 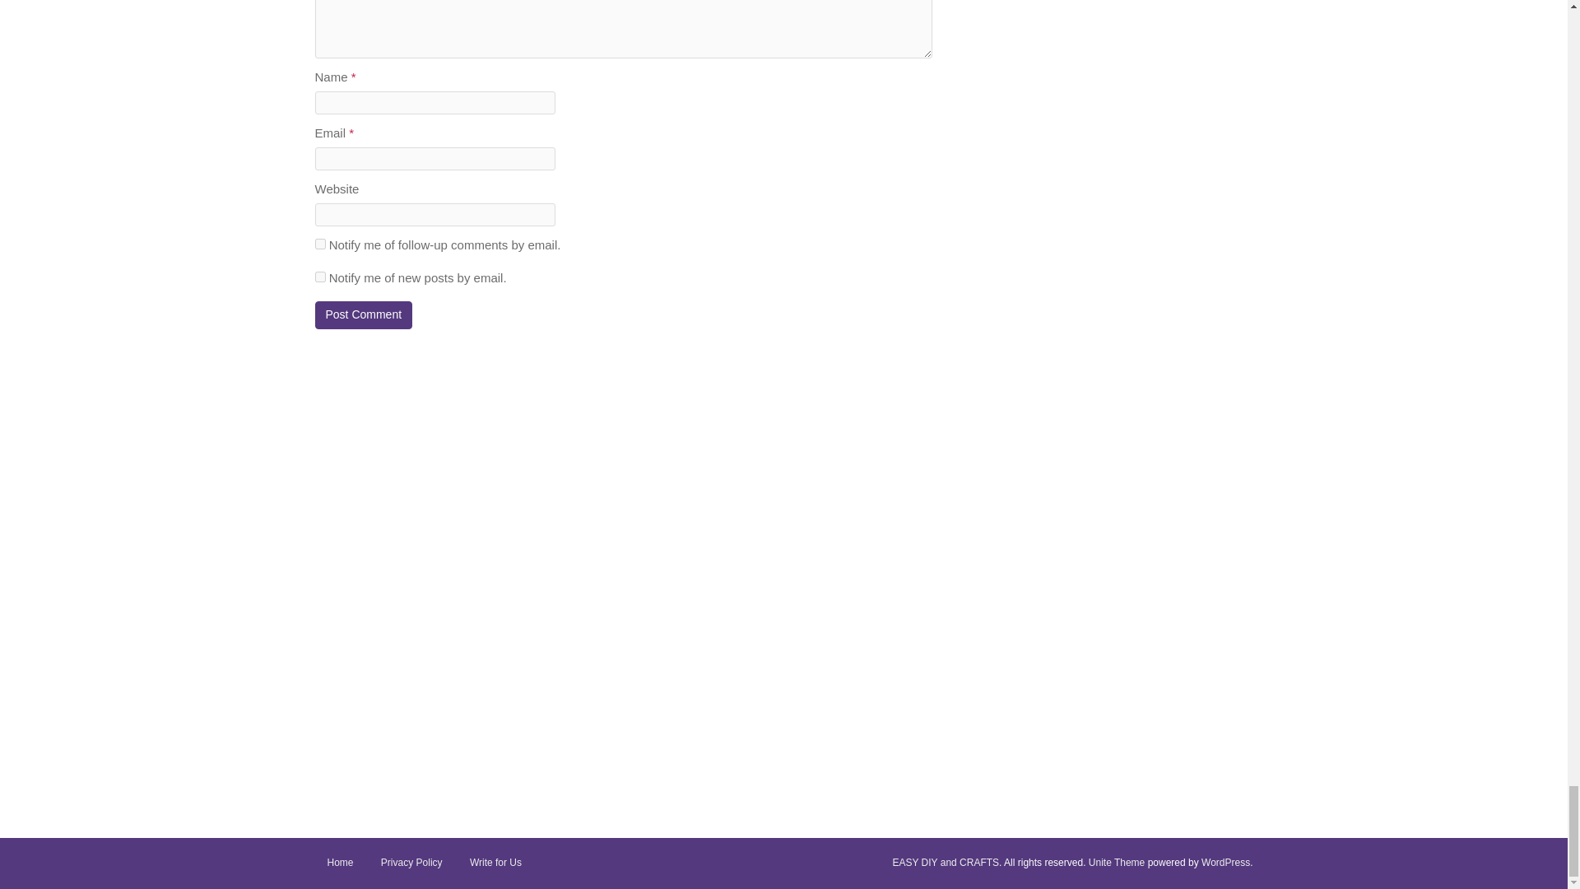 I want to click on subscribe, so click(x=319, y=277).